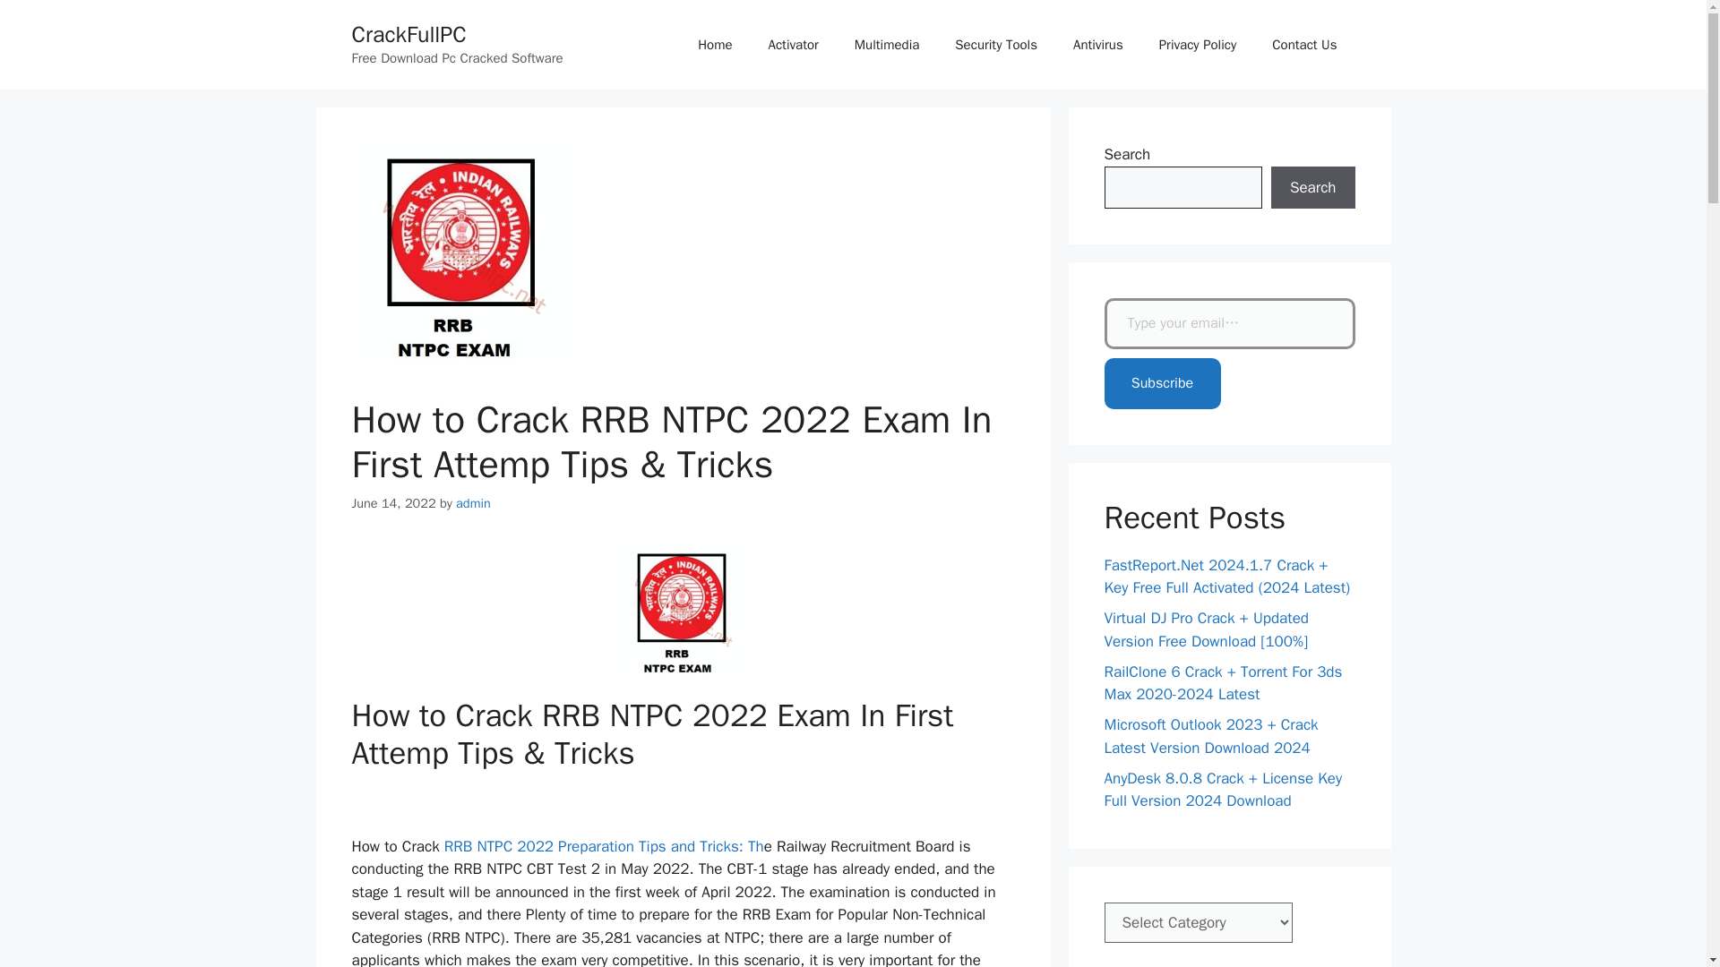 This screenshot has width=1720, height=967. I want to click on Home, so click(715, 45).